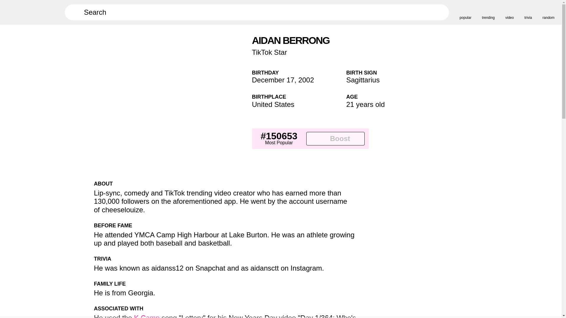 The image size is (566, 318). Describe the element at coordinates (273, 104) in the screenshot. I see `United States` at that location.